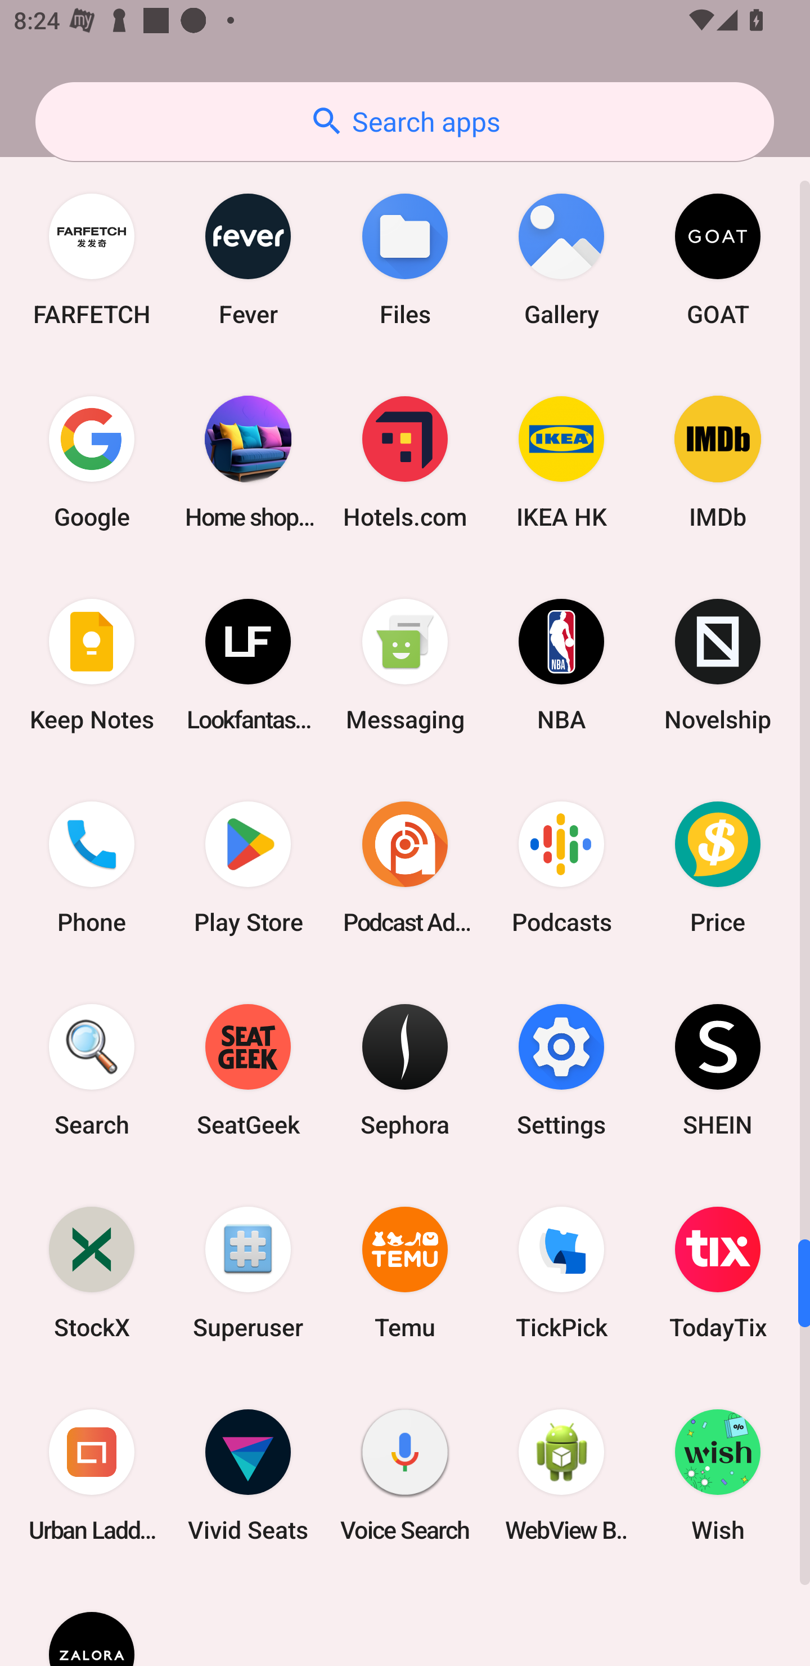 Image resolution: width=810 pixels, height=1666 pixels. Describe the element at coordinates (561, 462) in the screenshot. I see `IKEA HK` at that location.